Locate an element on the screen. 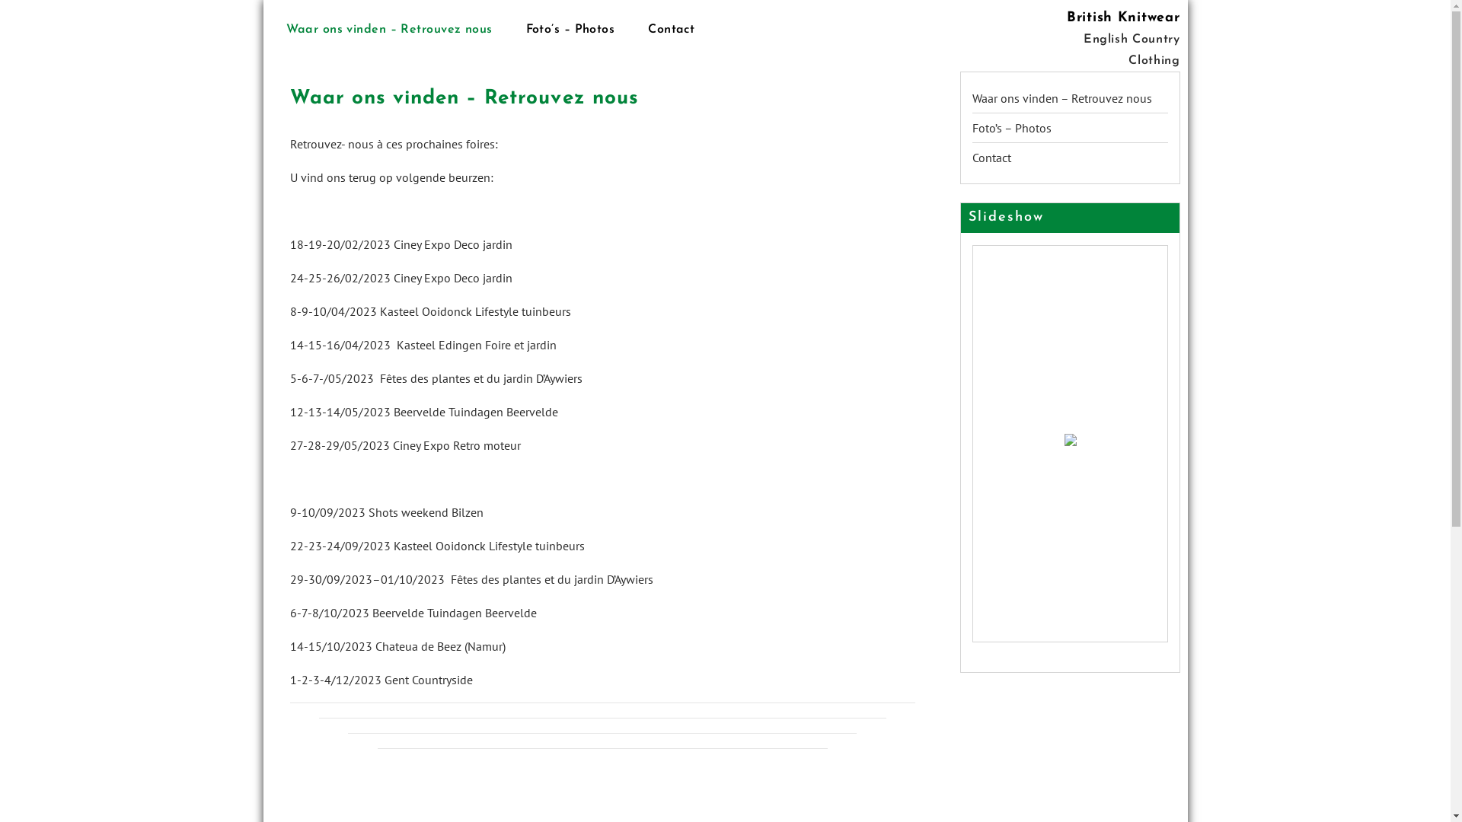 The width and height of the screenshot is (1462, 822). British Knitwear is located at coordinates (1124, 18).